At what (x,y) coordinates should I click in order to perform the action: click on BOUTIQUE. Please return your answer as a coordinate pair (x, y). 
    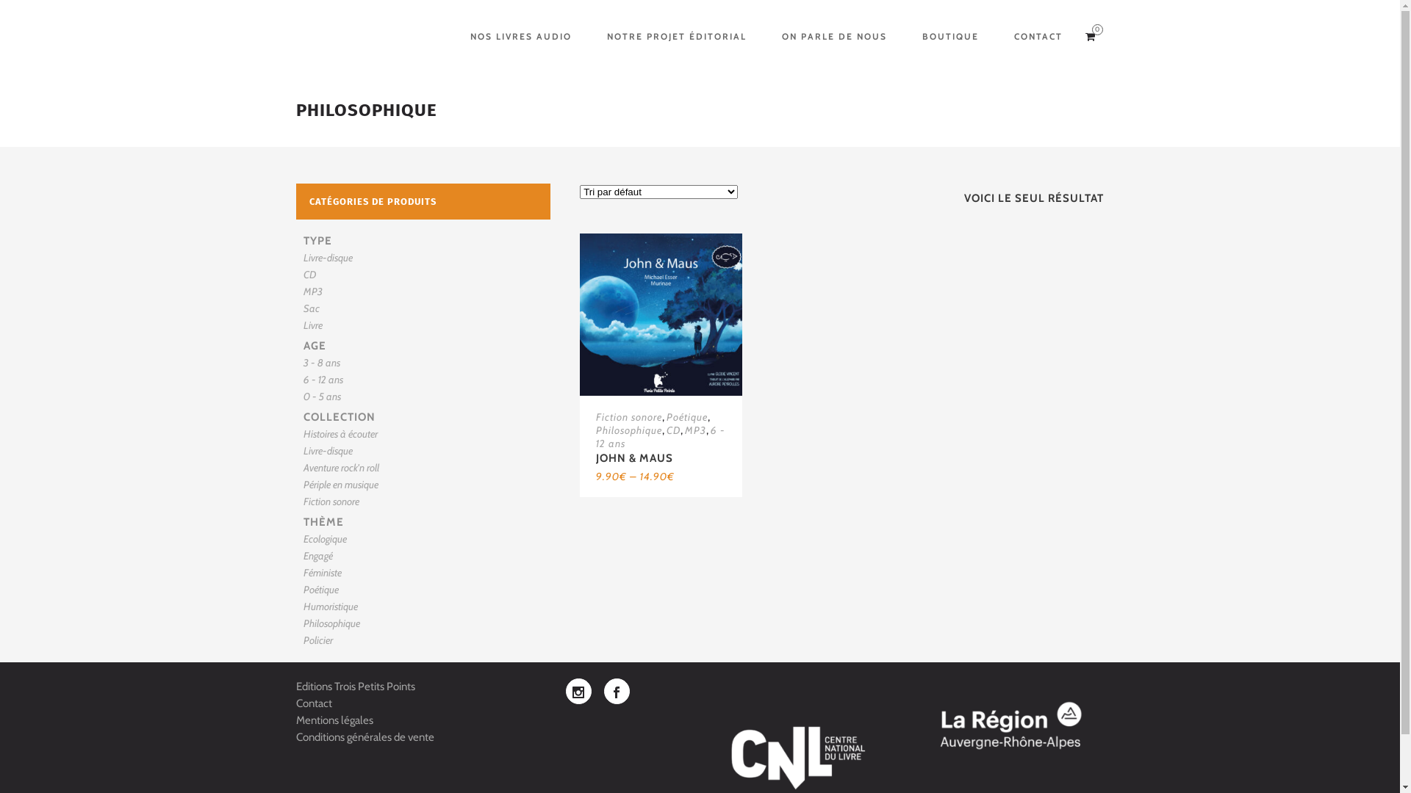
    Looking at the image, I should click on (949, 37).